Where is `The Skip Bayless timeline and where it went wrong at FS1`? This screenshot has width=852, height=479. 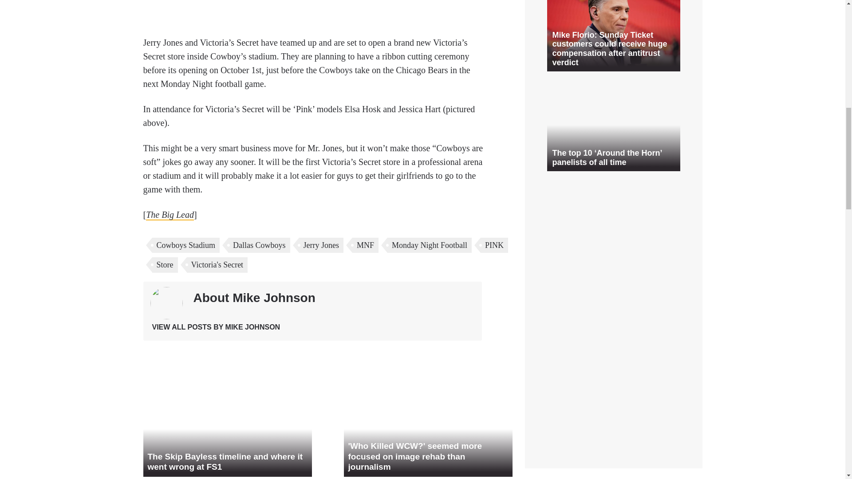 The Skip Bayless timeline and where it went wrong at FS1 is located at coordinates (227, 431).